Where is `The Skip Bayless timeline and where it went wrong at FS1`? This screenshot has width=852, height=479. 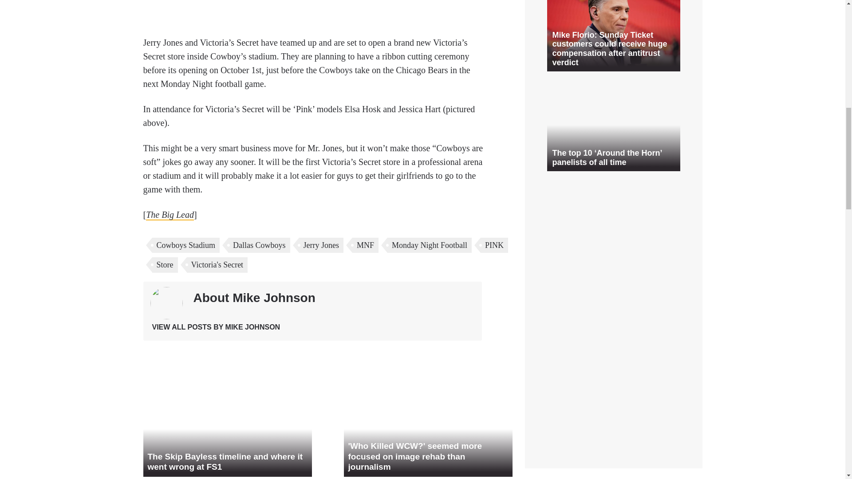 The Skip Bayless timeline and where it went wrong at FS1 is located at coordinates (227, 431).